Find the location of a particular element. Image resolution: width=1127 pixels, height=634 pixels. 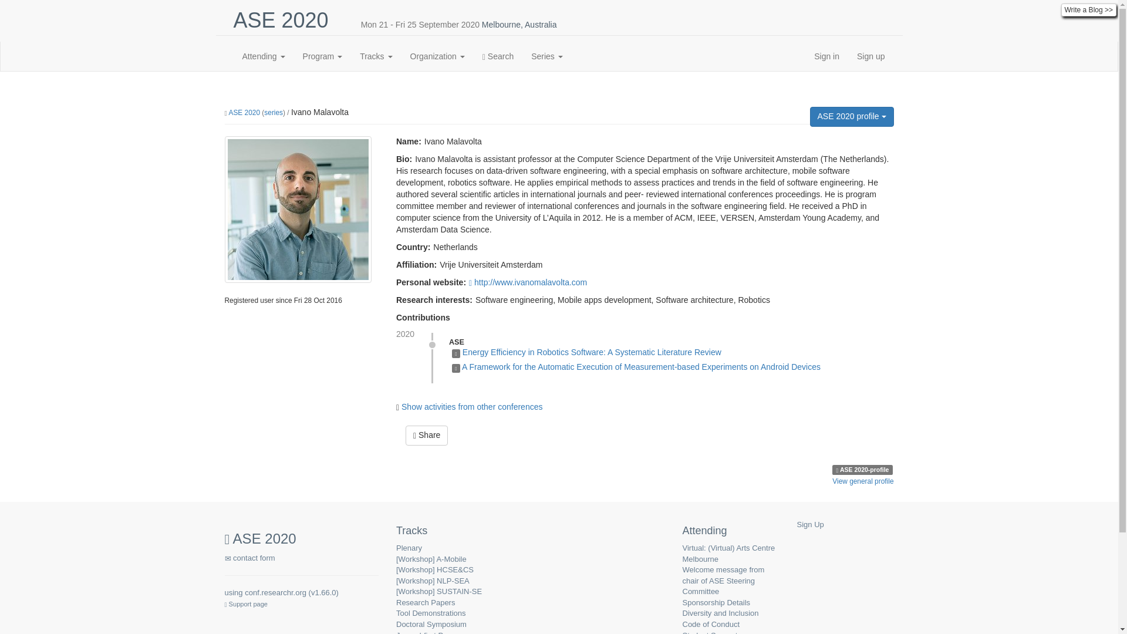

Attending is located at coordinates (264, 56).